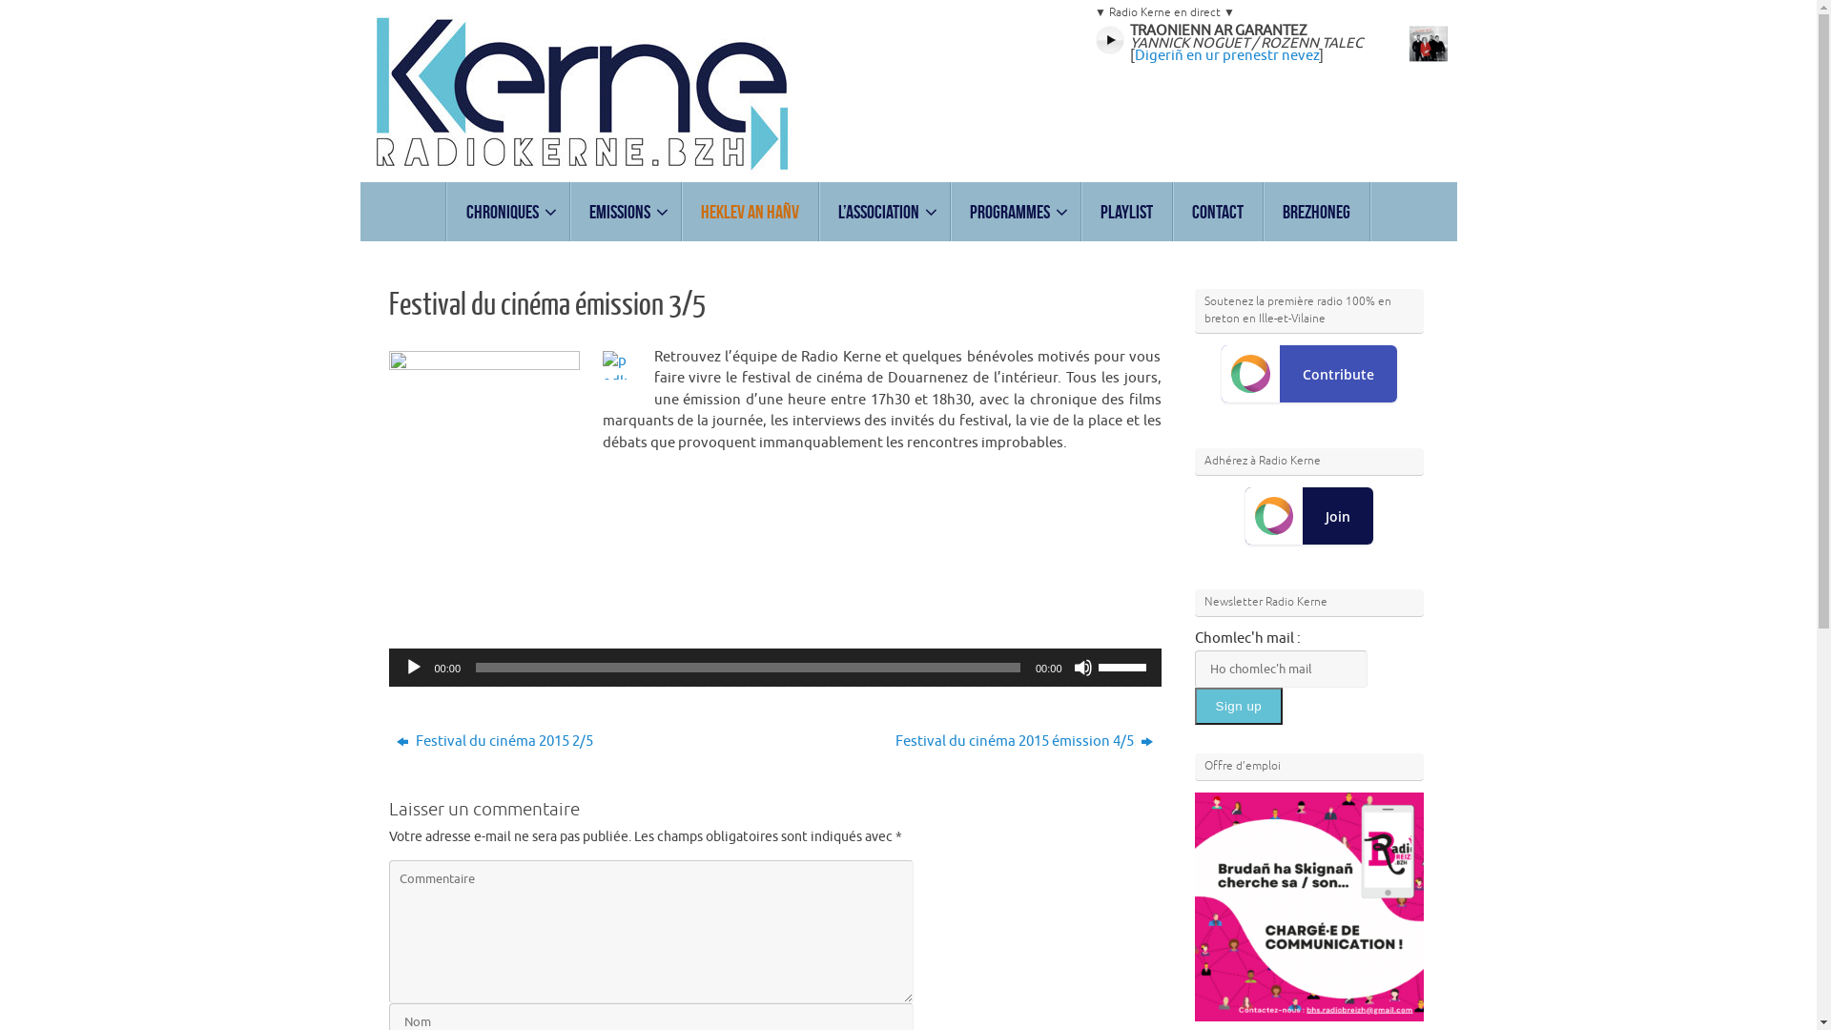 This screenshot has height=1030, width=1831. I want to click on Programmes, so click(1017, 212).